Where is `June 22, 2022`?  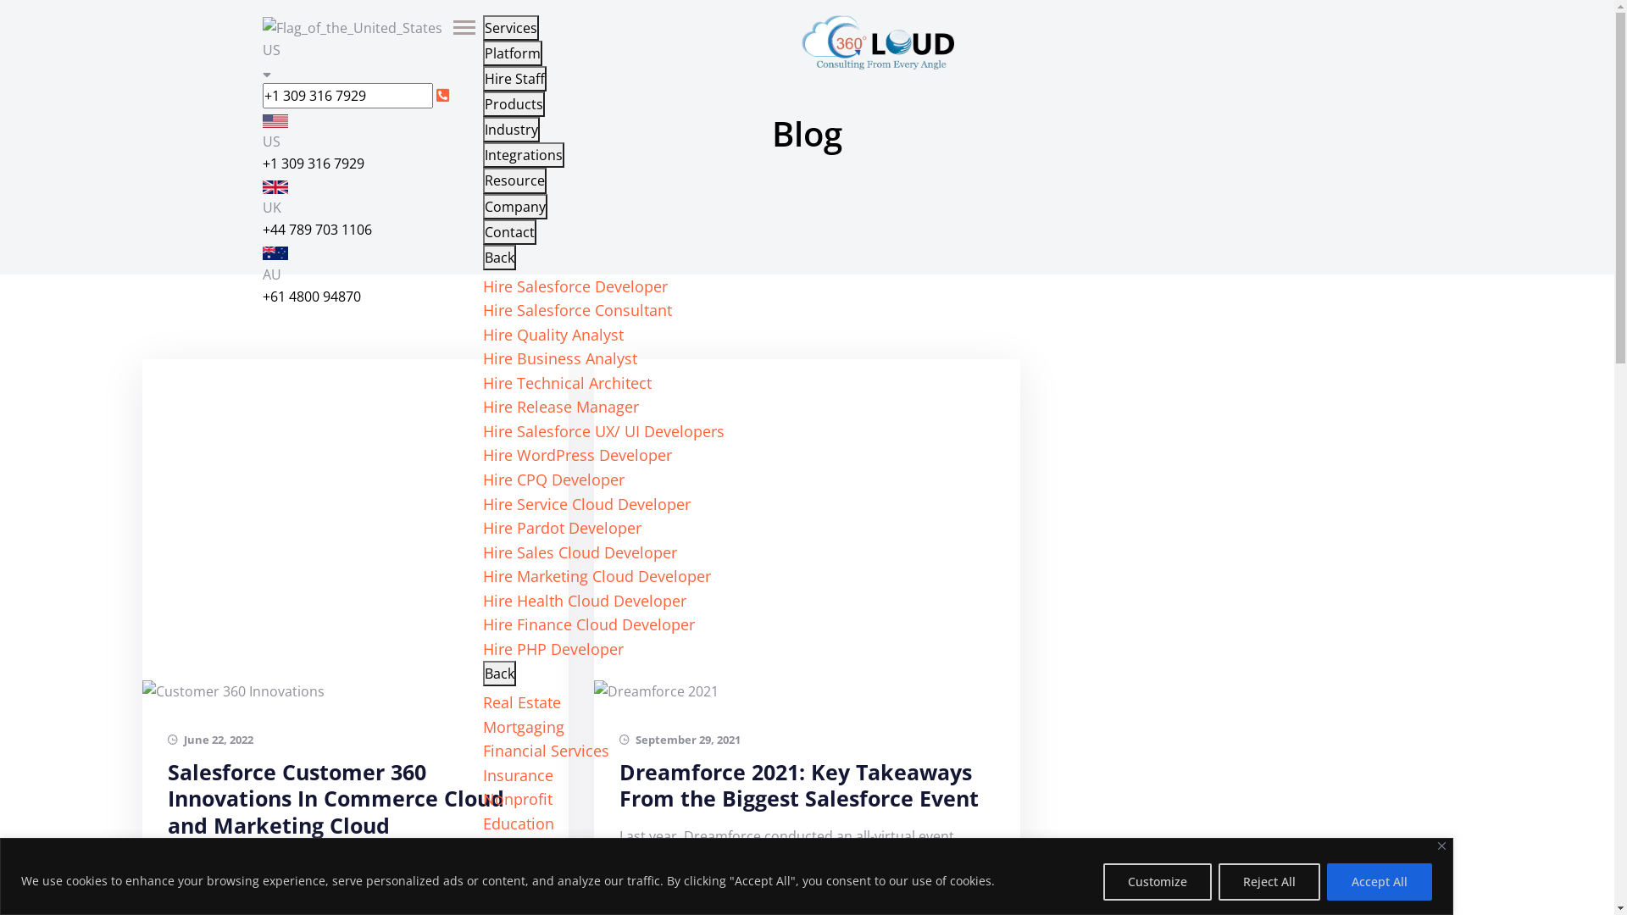 June 22, 2022 is located at coordinates (210, 740).